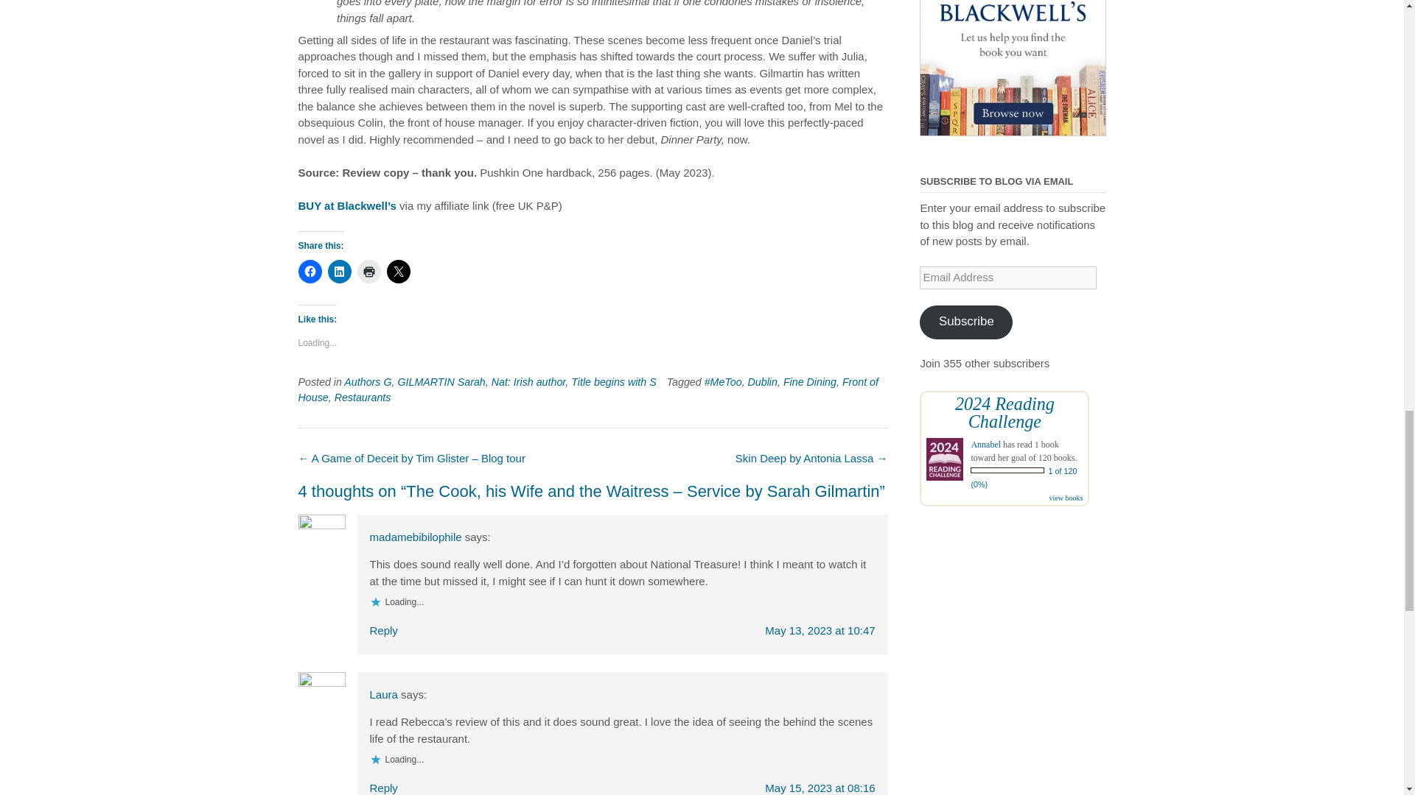  What do you see at coordinates (588, 389) in the screenshot?
I see `Front of House` at bounding box center [588, 389].